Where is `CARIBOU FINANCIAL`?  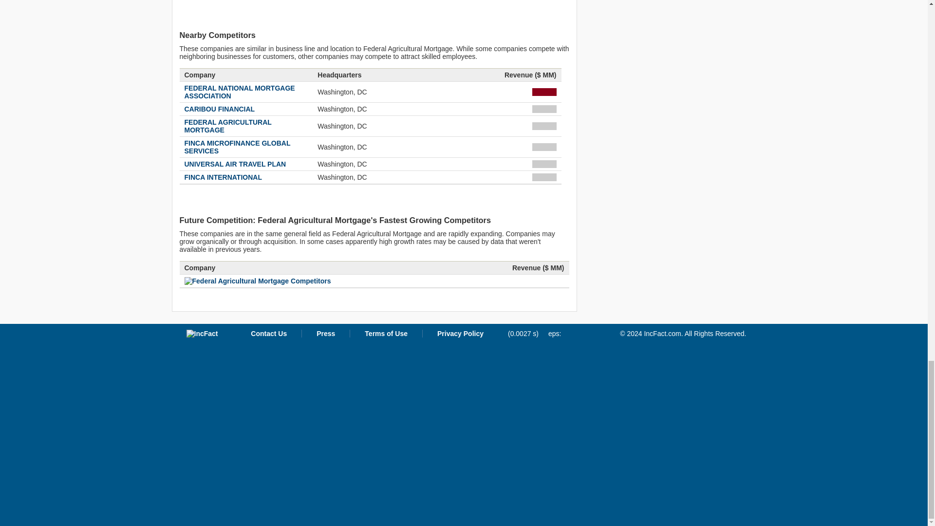 CARIBOU FINANCIAL is located at coordinates (219, 109).